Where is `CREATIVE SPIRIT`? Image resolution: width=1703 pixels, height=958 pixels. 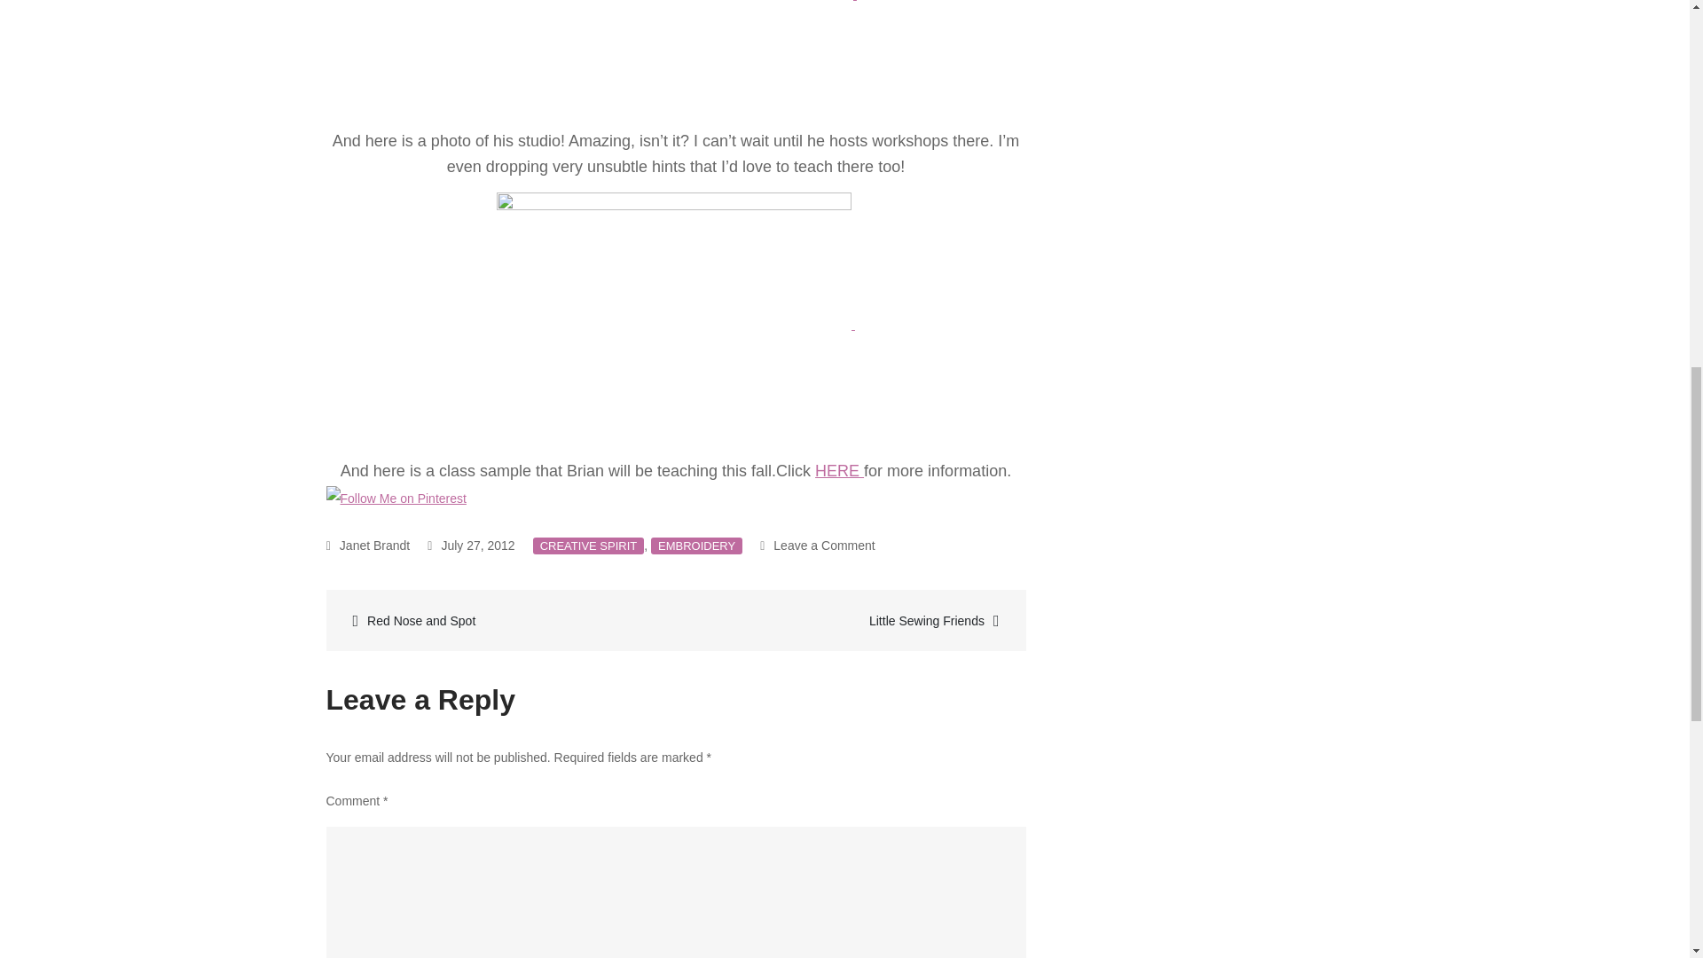
CREATIVE SPIRIT is located at coordinates (503, 619).